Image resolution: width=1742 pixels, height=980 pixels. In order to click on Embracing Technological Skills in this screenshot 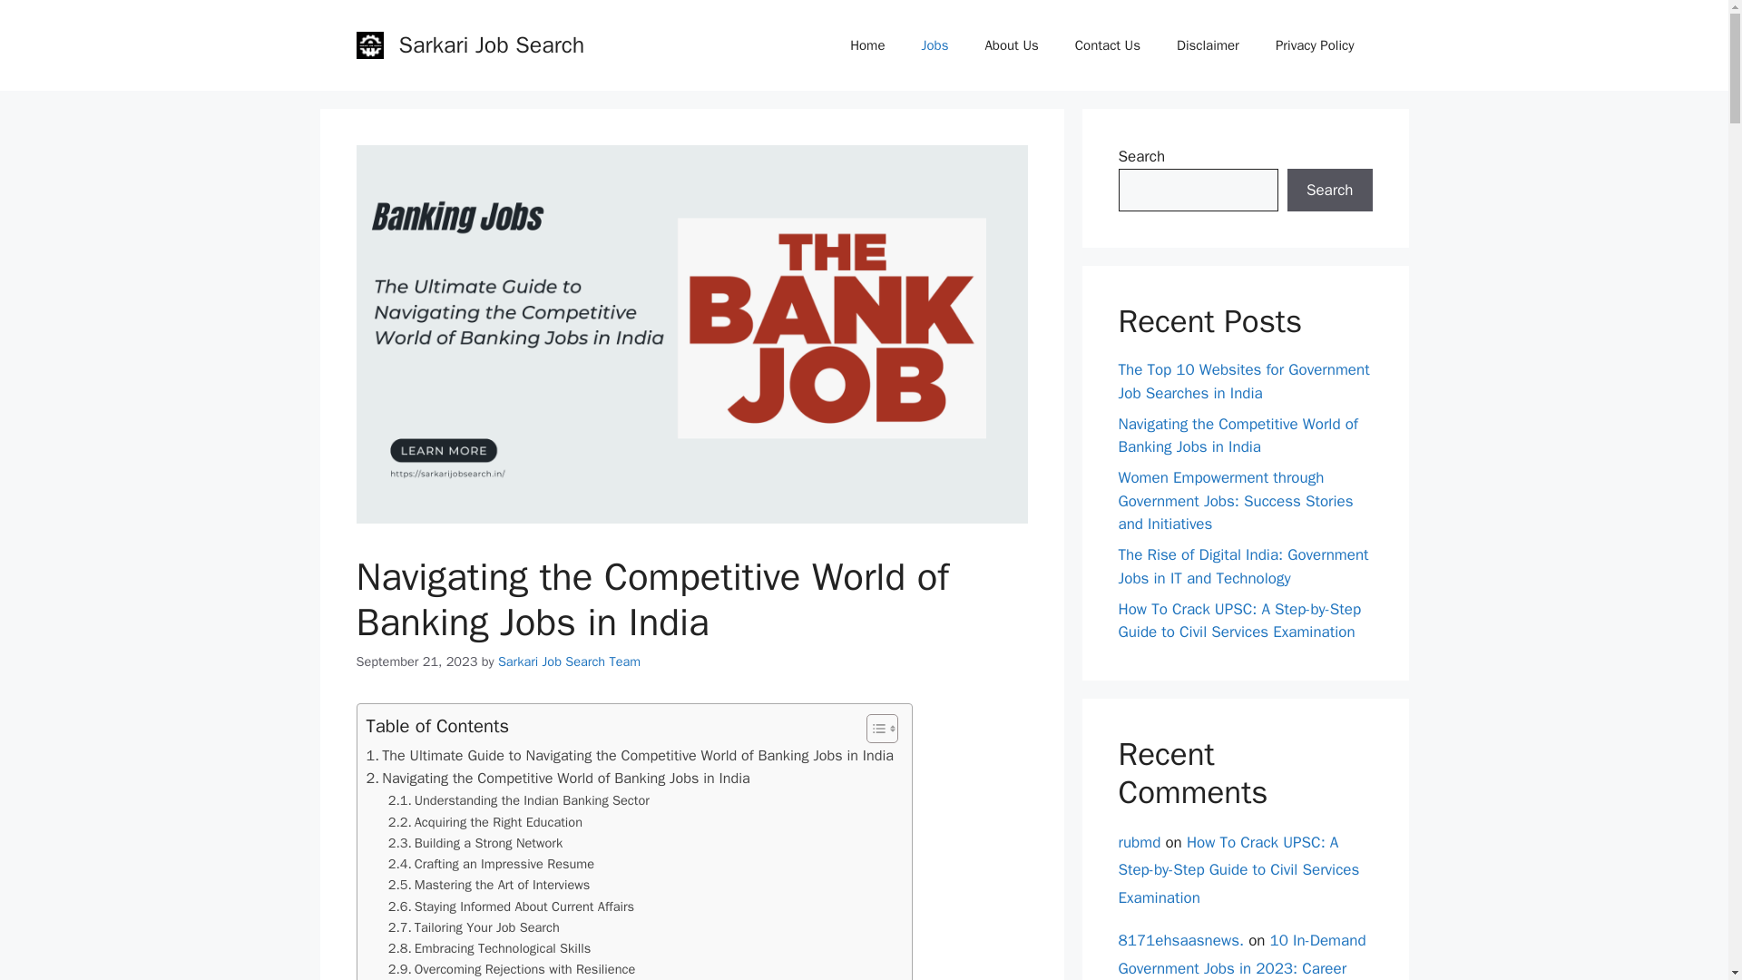, I will do `click(490, 948)`.